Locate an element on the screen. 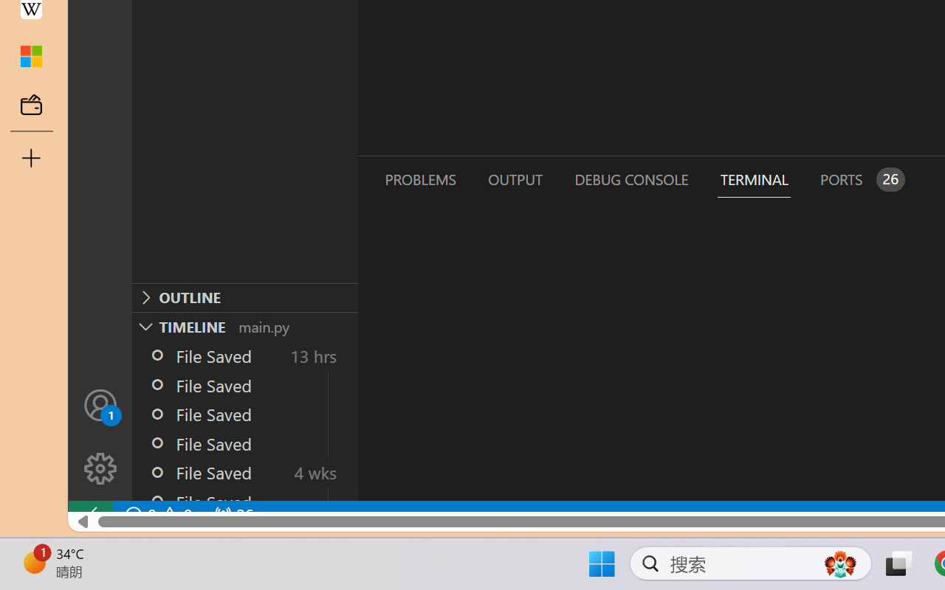 This screenshot has width=945, height=590. Ports - 26 forwarded ports is located at coordinates (860, 179).